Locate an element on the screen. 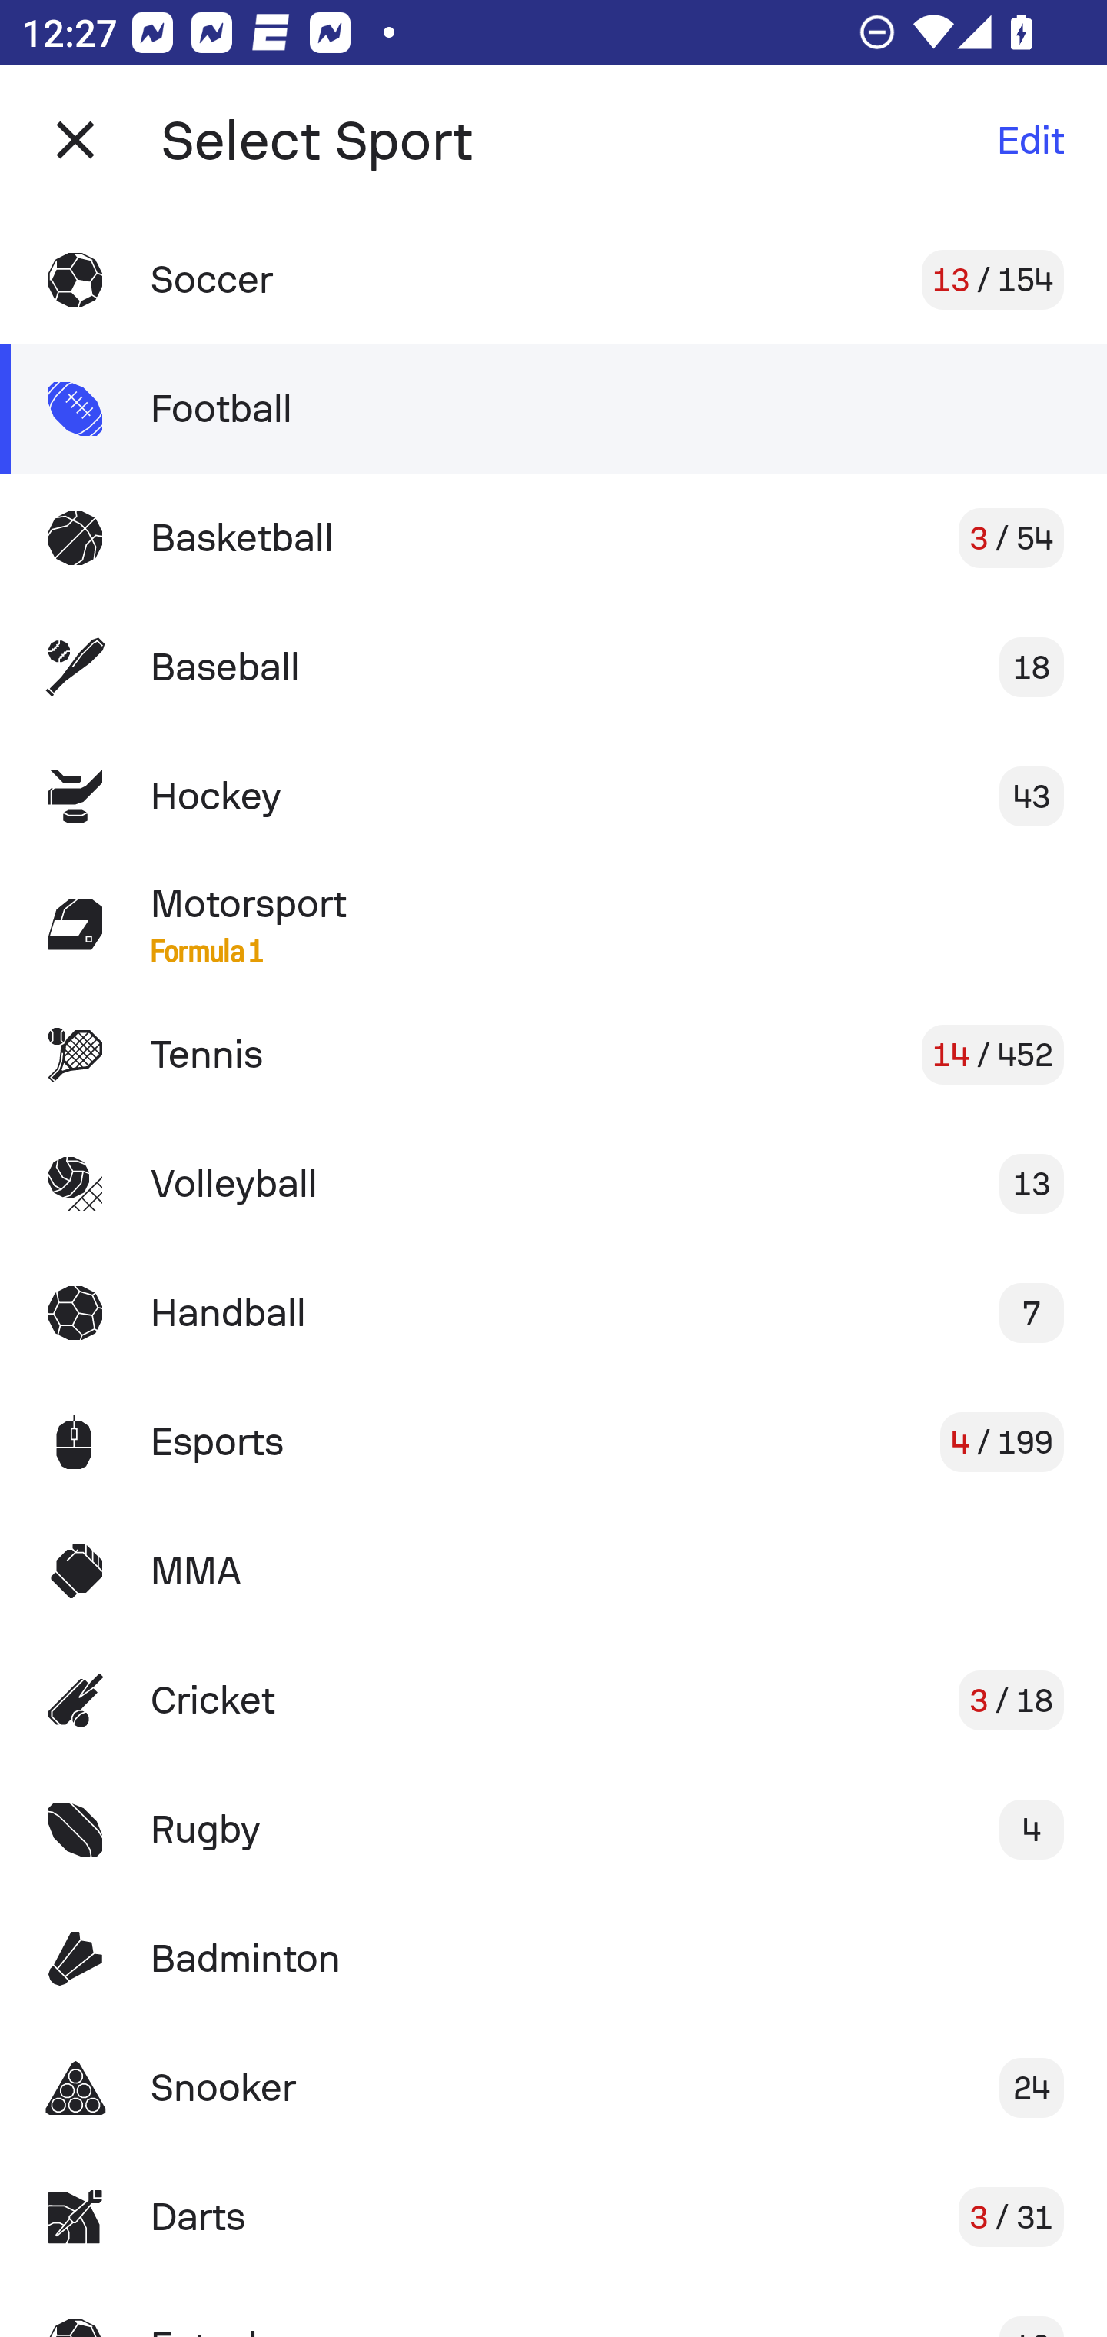  Basketball 3 / 54 is located at coordinates (553, 538).